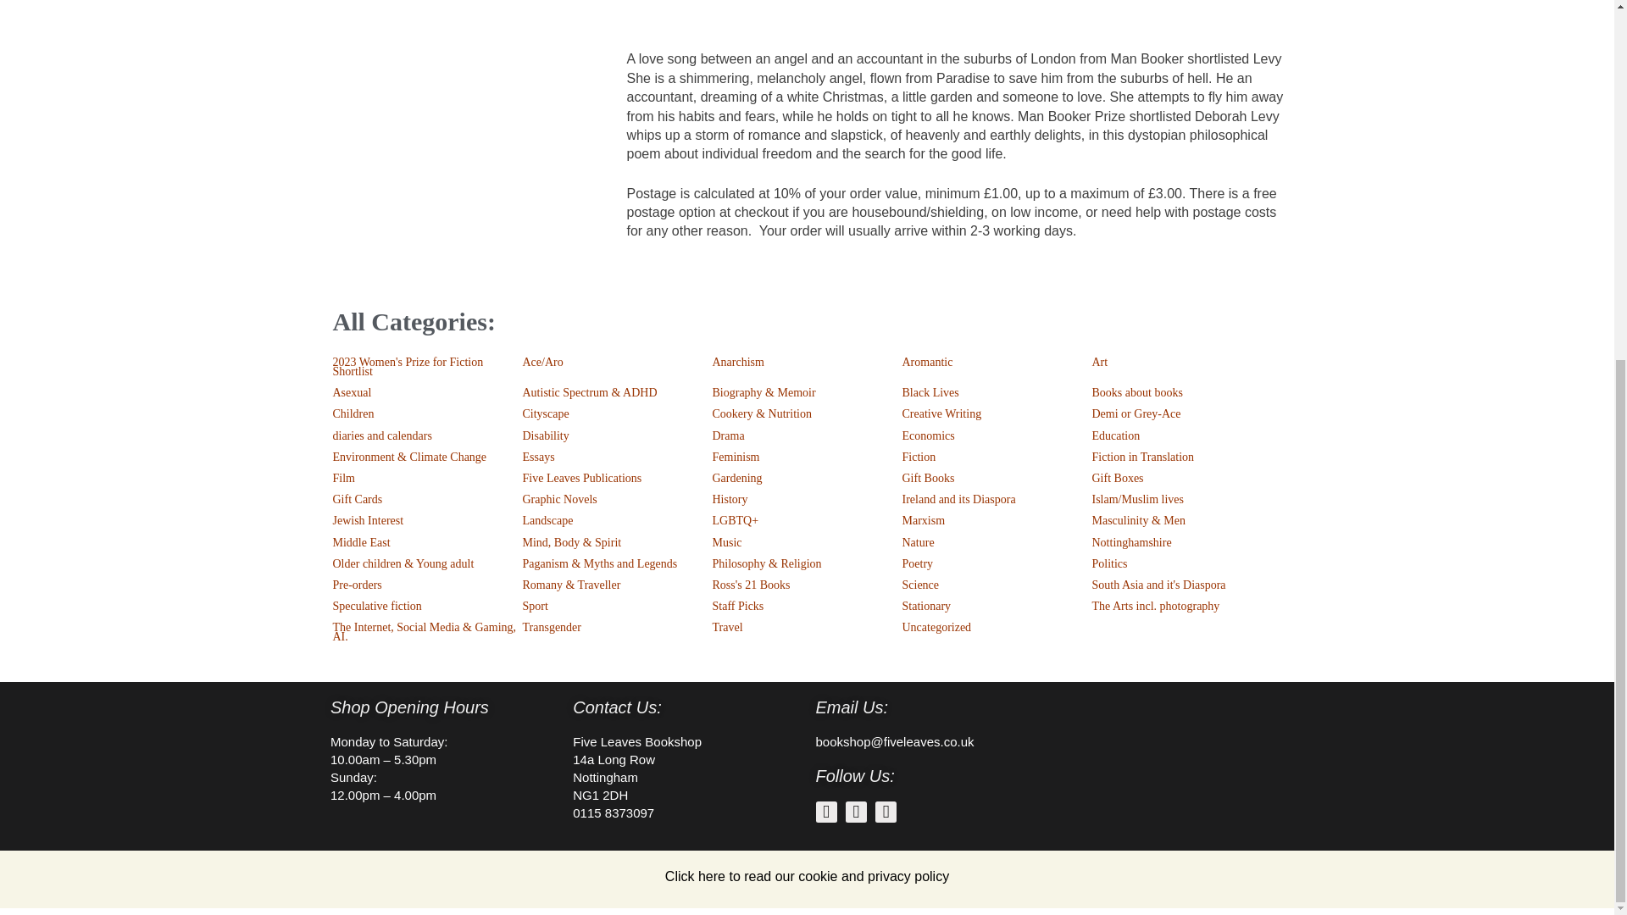  What do you see at coordinates (997, 393) in the screenshot?
I see `Black Lives` at bounding box center [997, 393].